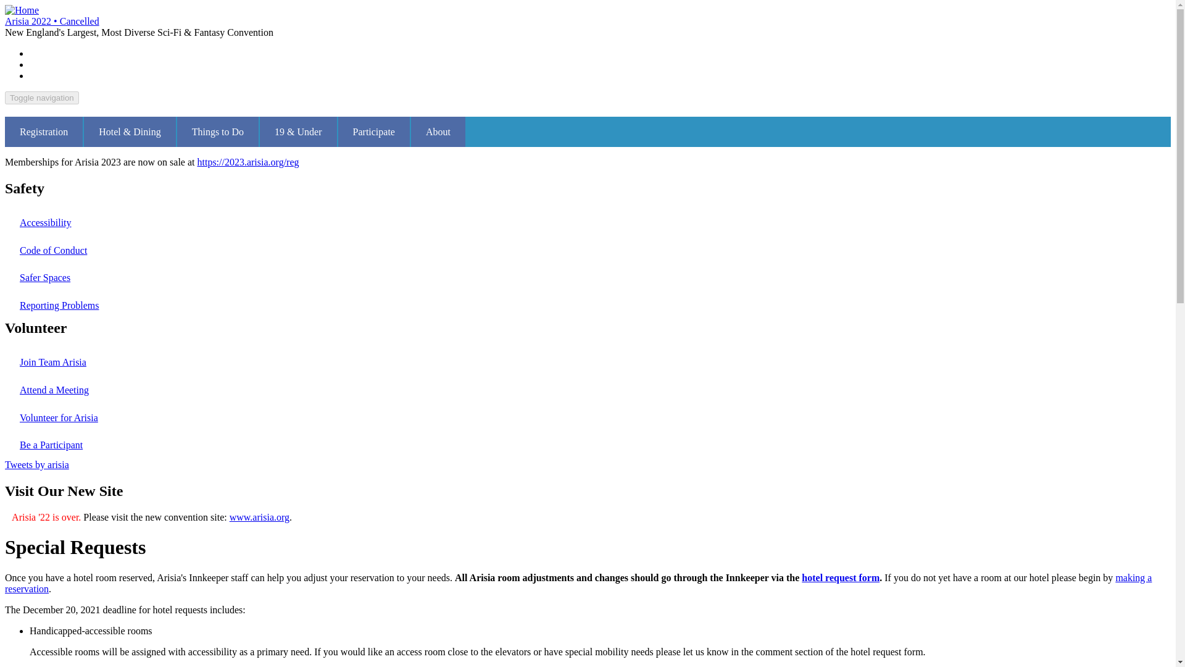  Describe the element at coordinates (42, 98) in the screenshot. I see `Toggle navigation` at that location.